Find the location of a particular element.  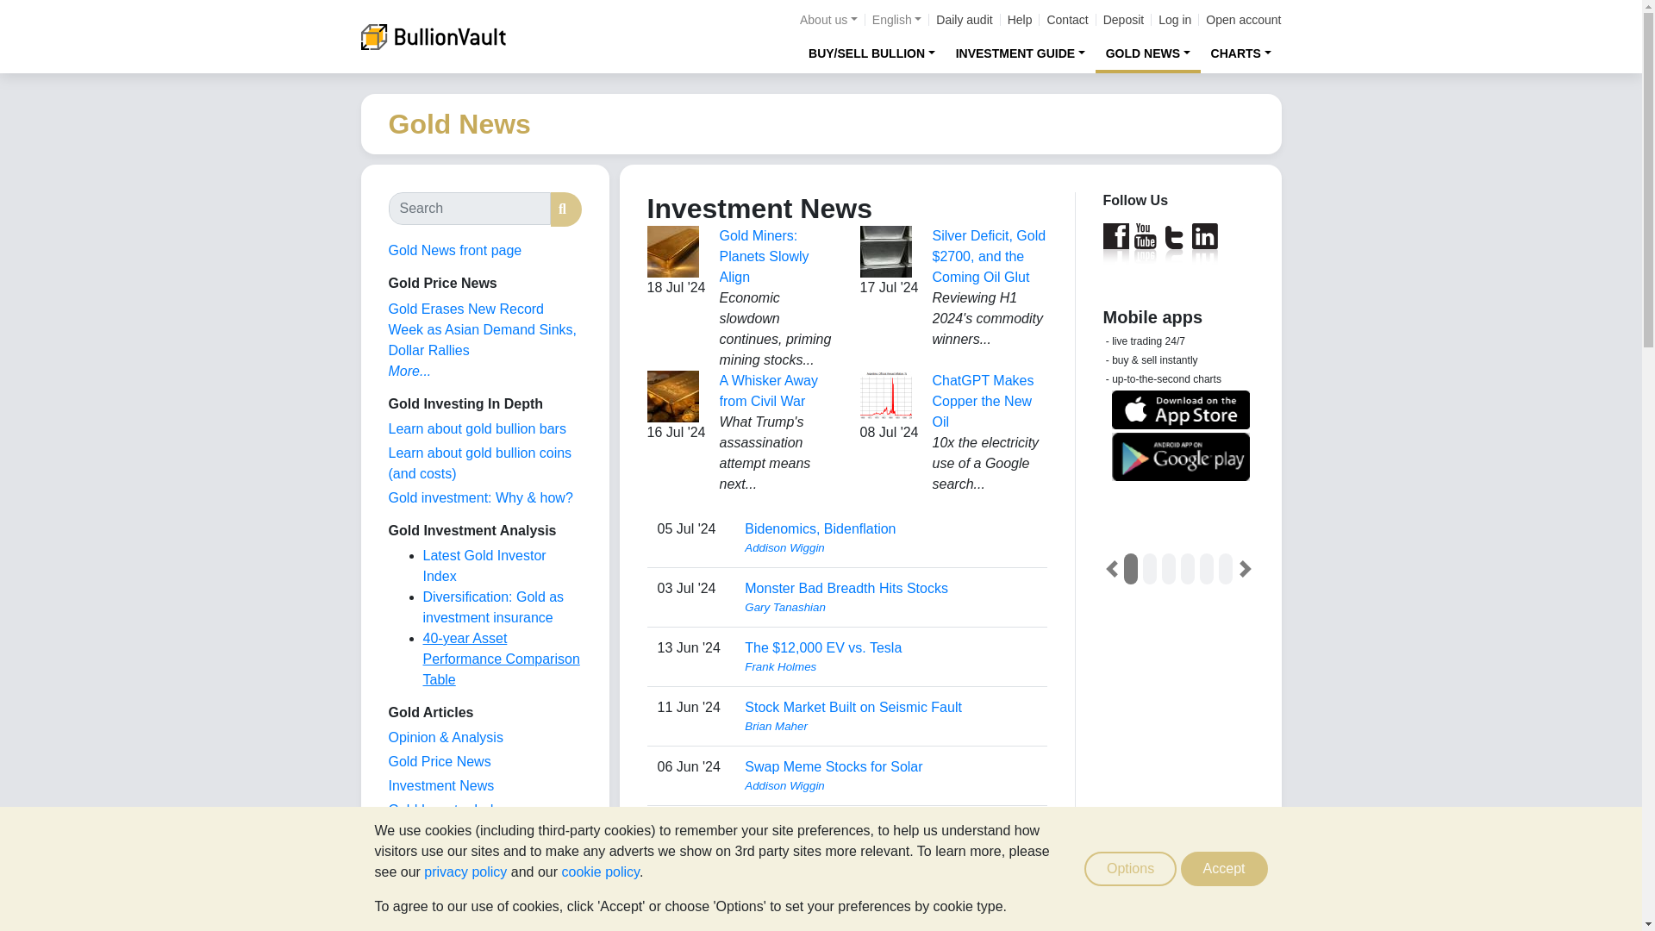

View user profile. is located at coordinates (890, 548).